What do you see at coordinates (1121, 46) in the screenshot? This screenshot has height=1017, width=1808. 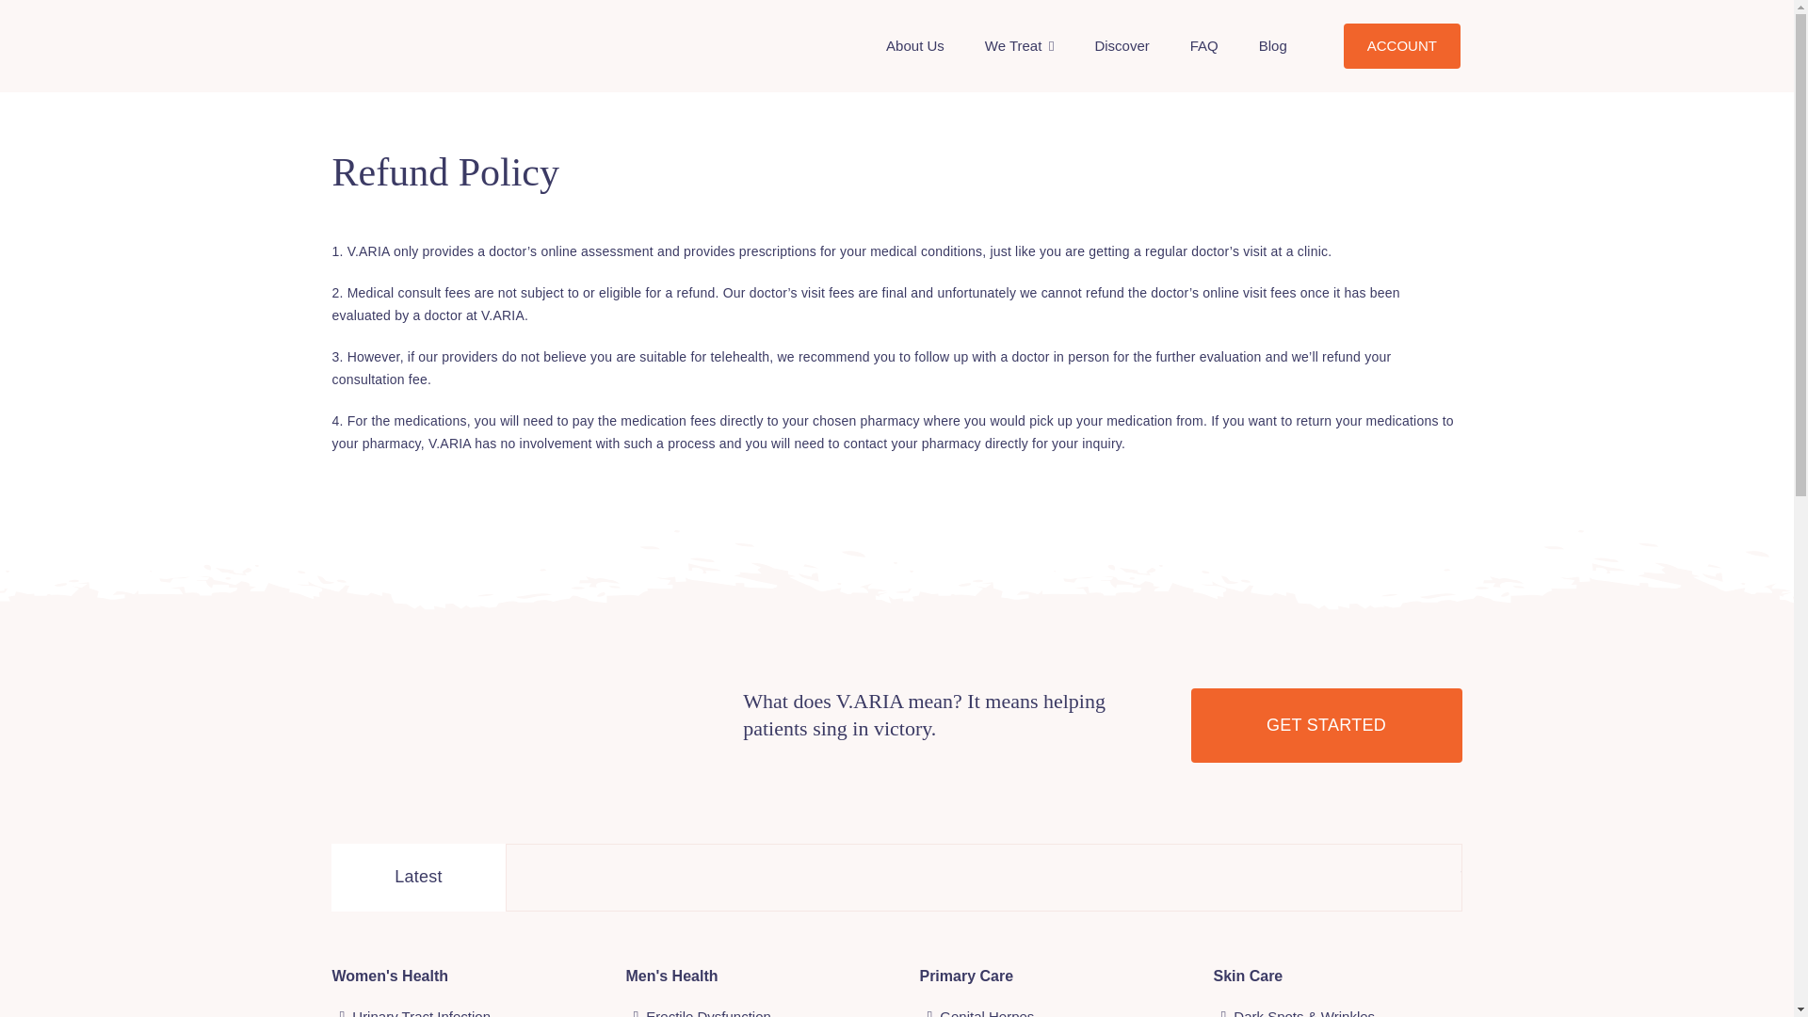 I see `Discover` at bounding box center [1121, 46].